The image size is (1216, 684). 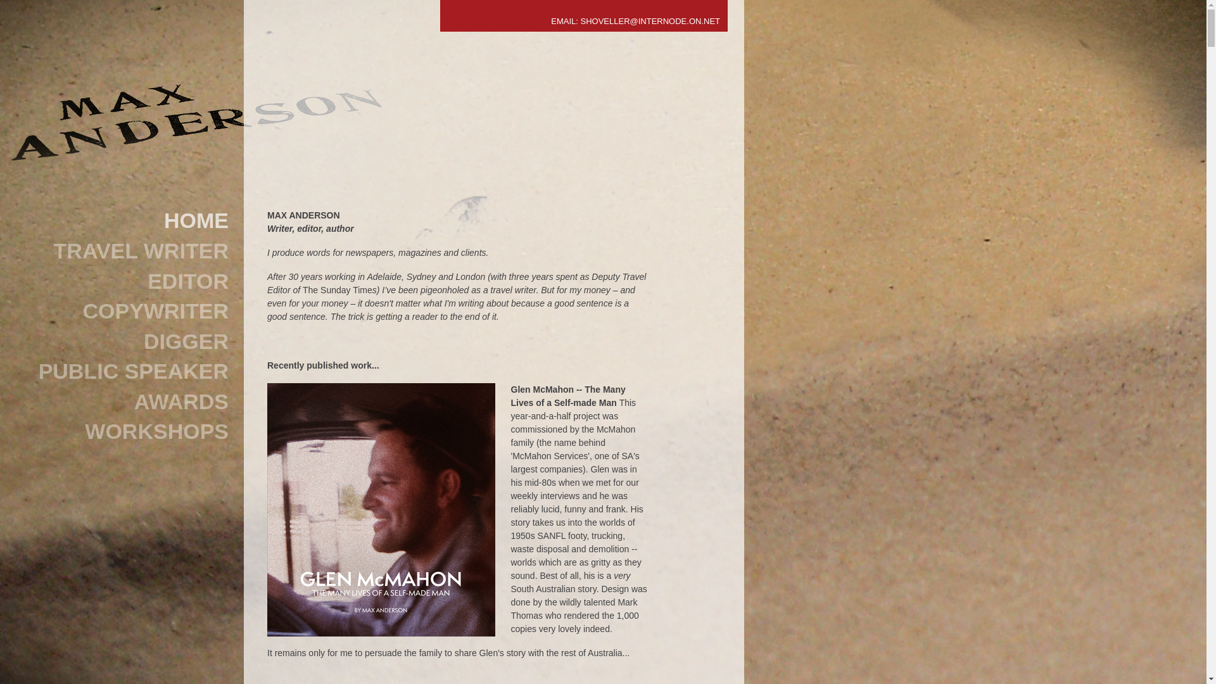 What do you see at coordinates (127, 251) in the screenshot?
I see `TRAVEL WRITER` at bounding box center [127, 251].